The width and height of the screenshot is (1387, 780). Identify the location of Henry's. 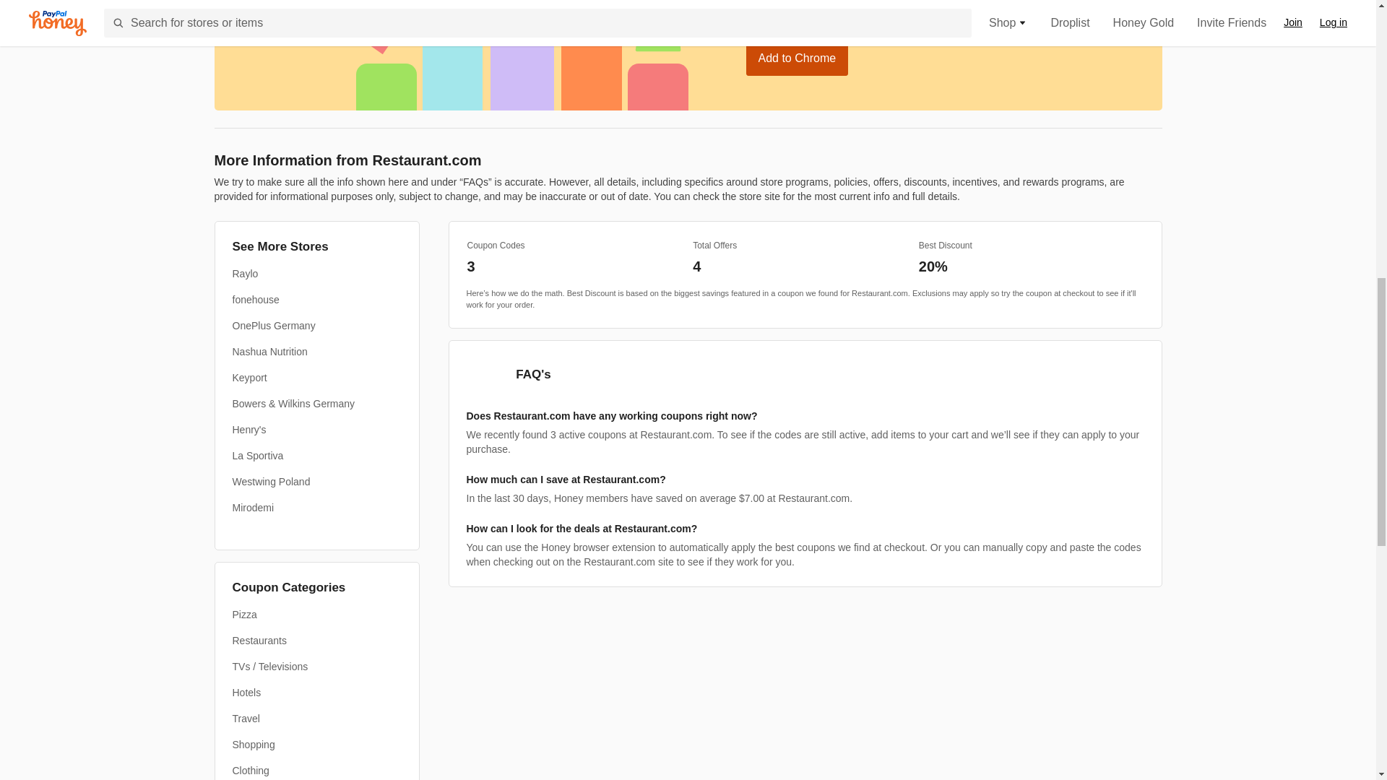
(249, 429).